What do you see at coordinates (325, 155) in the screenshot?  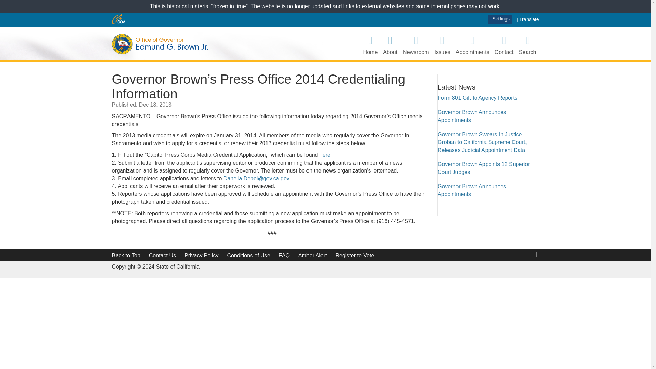 I see `here` at bounding box center [325, 155].